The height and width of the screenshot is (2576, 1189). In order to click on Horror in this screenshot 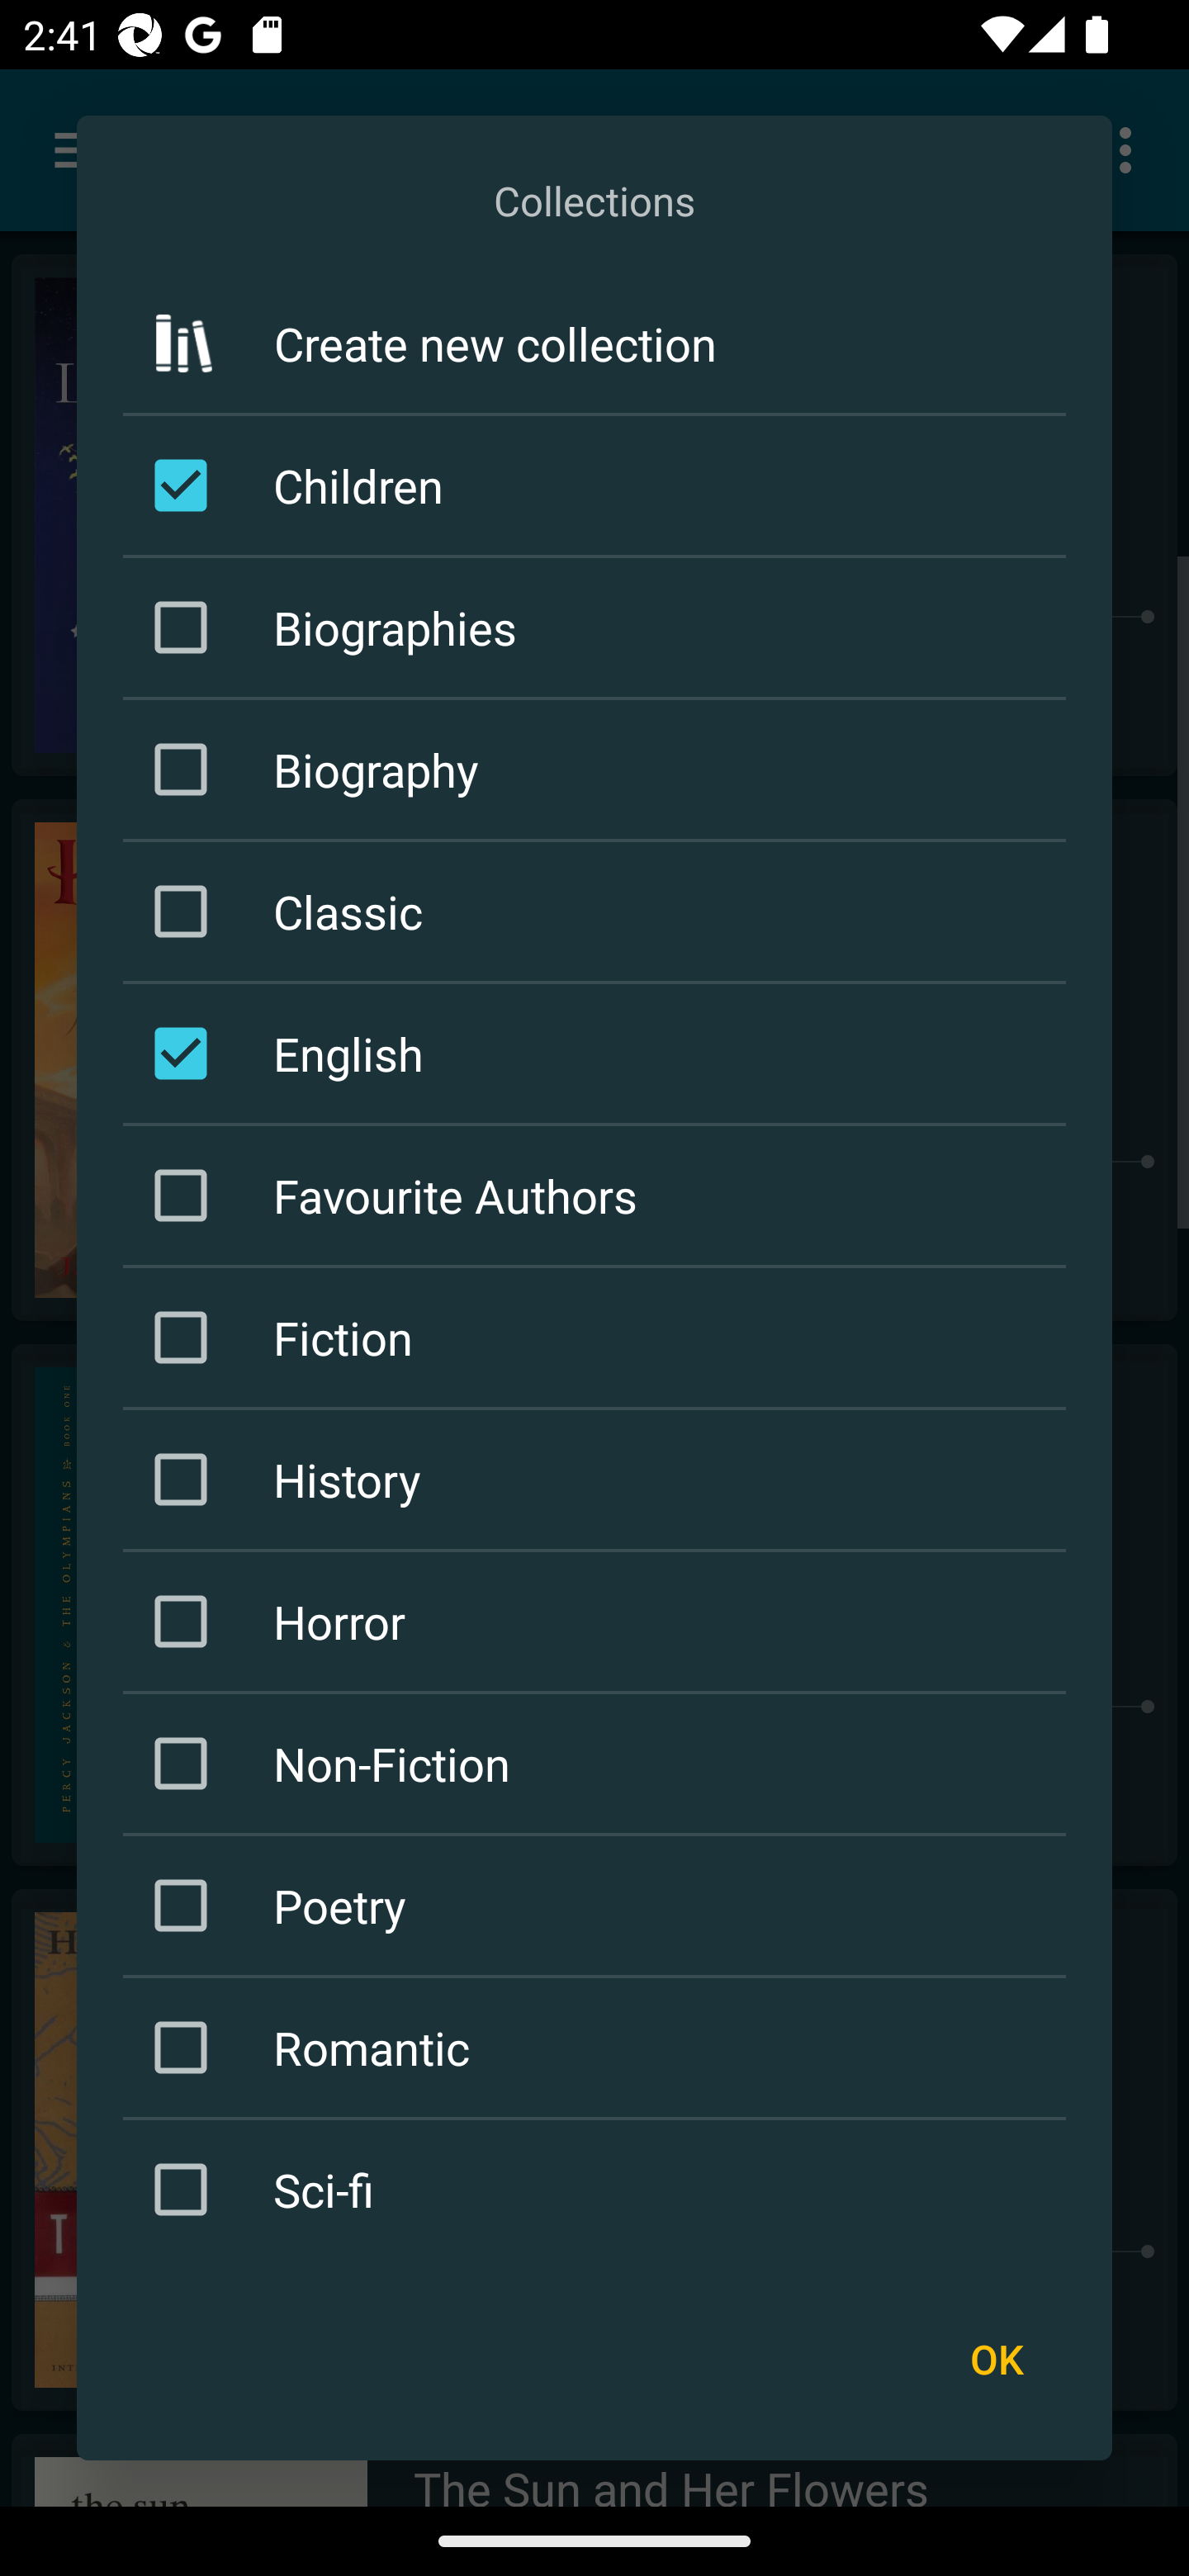, I will do `click(599, 1622)`.